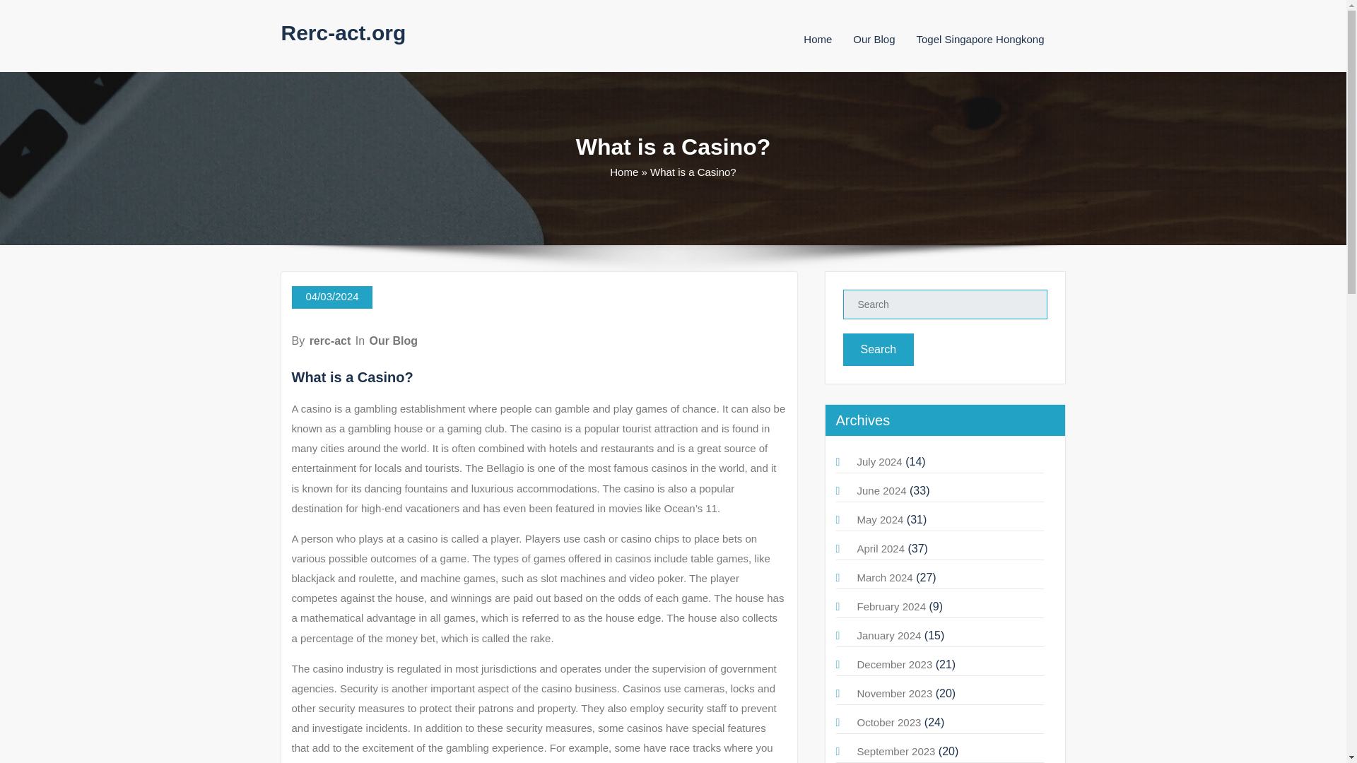 The height and width of the screenshot is (763, 1357). I want to click on September 2023, so click(895, 752).